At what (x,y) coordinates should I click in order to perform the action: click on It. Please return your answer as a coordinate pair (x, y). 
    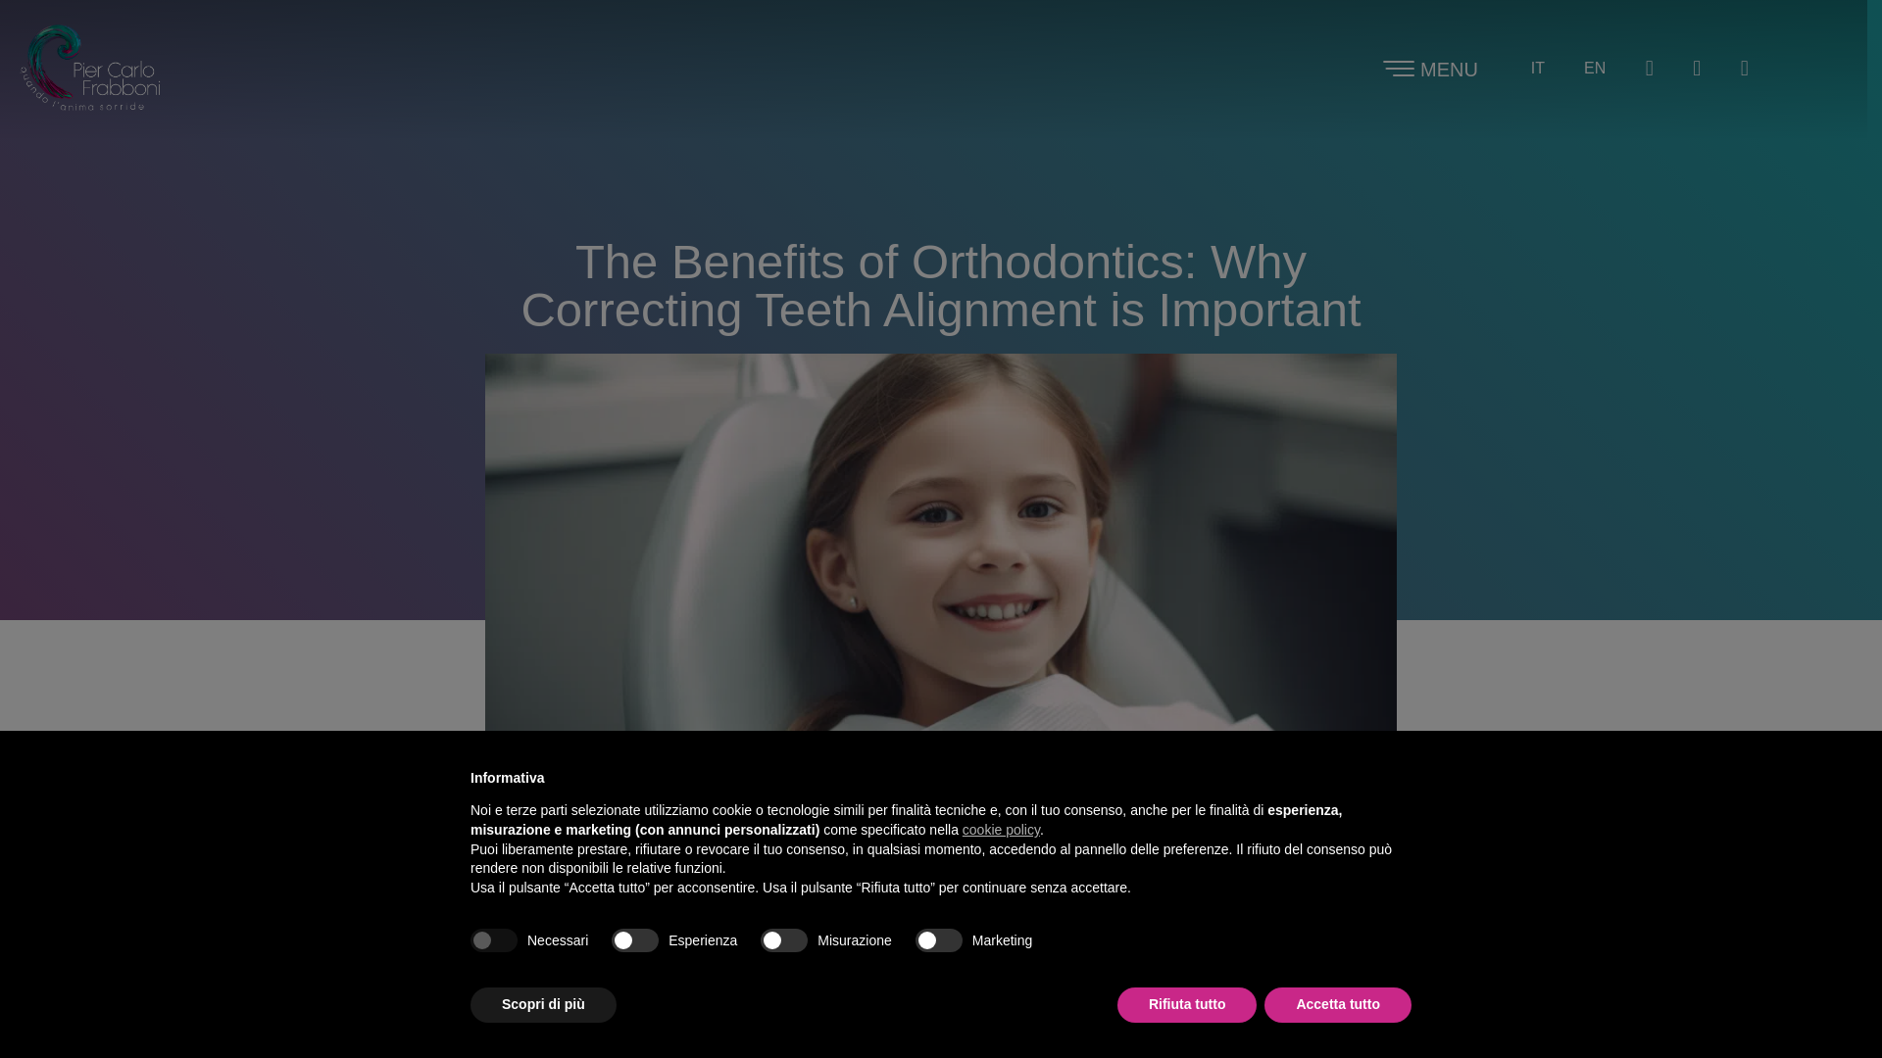
    Looking at the image, I should click on (1537, 69).